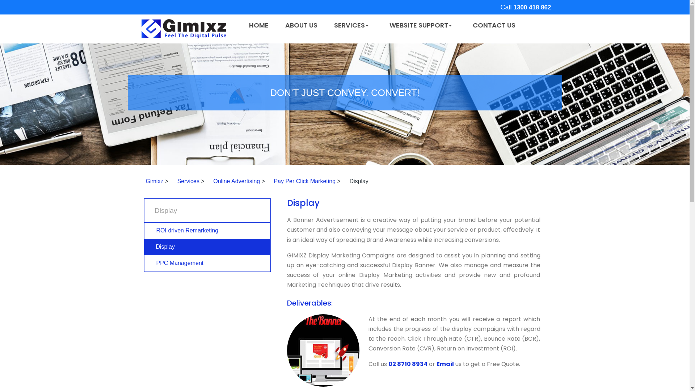 Image resolution: width=695 pixels, height=391 pixels. What do you see at coordinates (259, 25) in the screenshot?
I see `HOME` at bounding box center [259, 25].